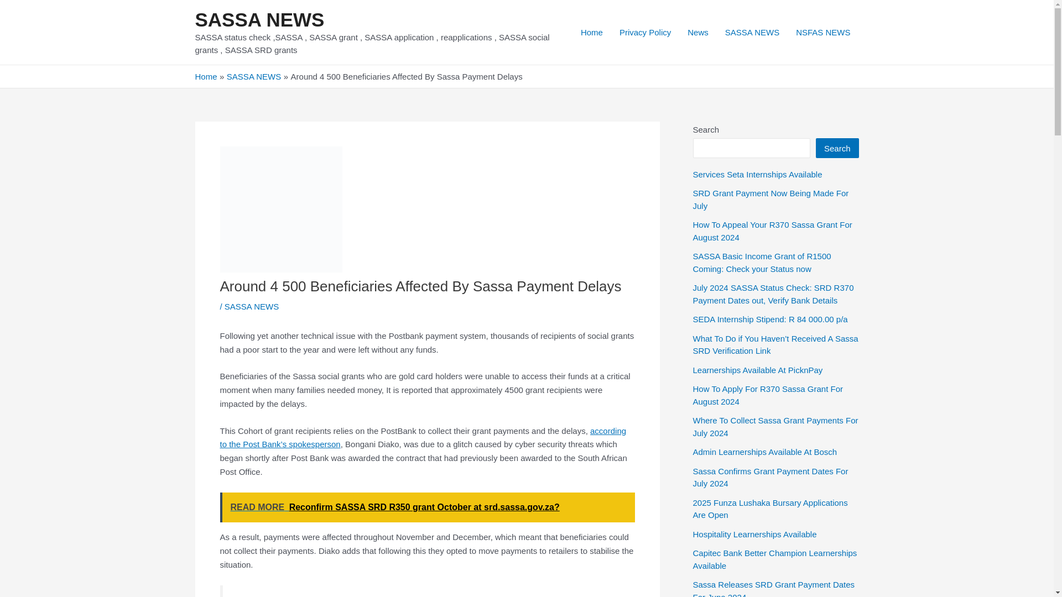  What do you see at coordinates (764, 452) in the screenshot?
I see `Admin Learnerships Available At Bosch` at bounding box center [764, 452].